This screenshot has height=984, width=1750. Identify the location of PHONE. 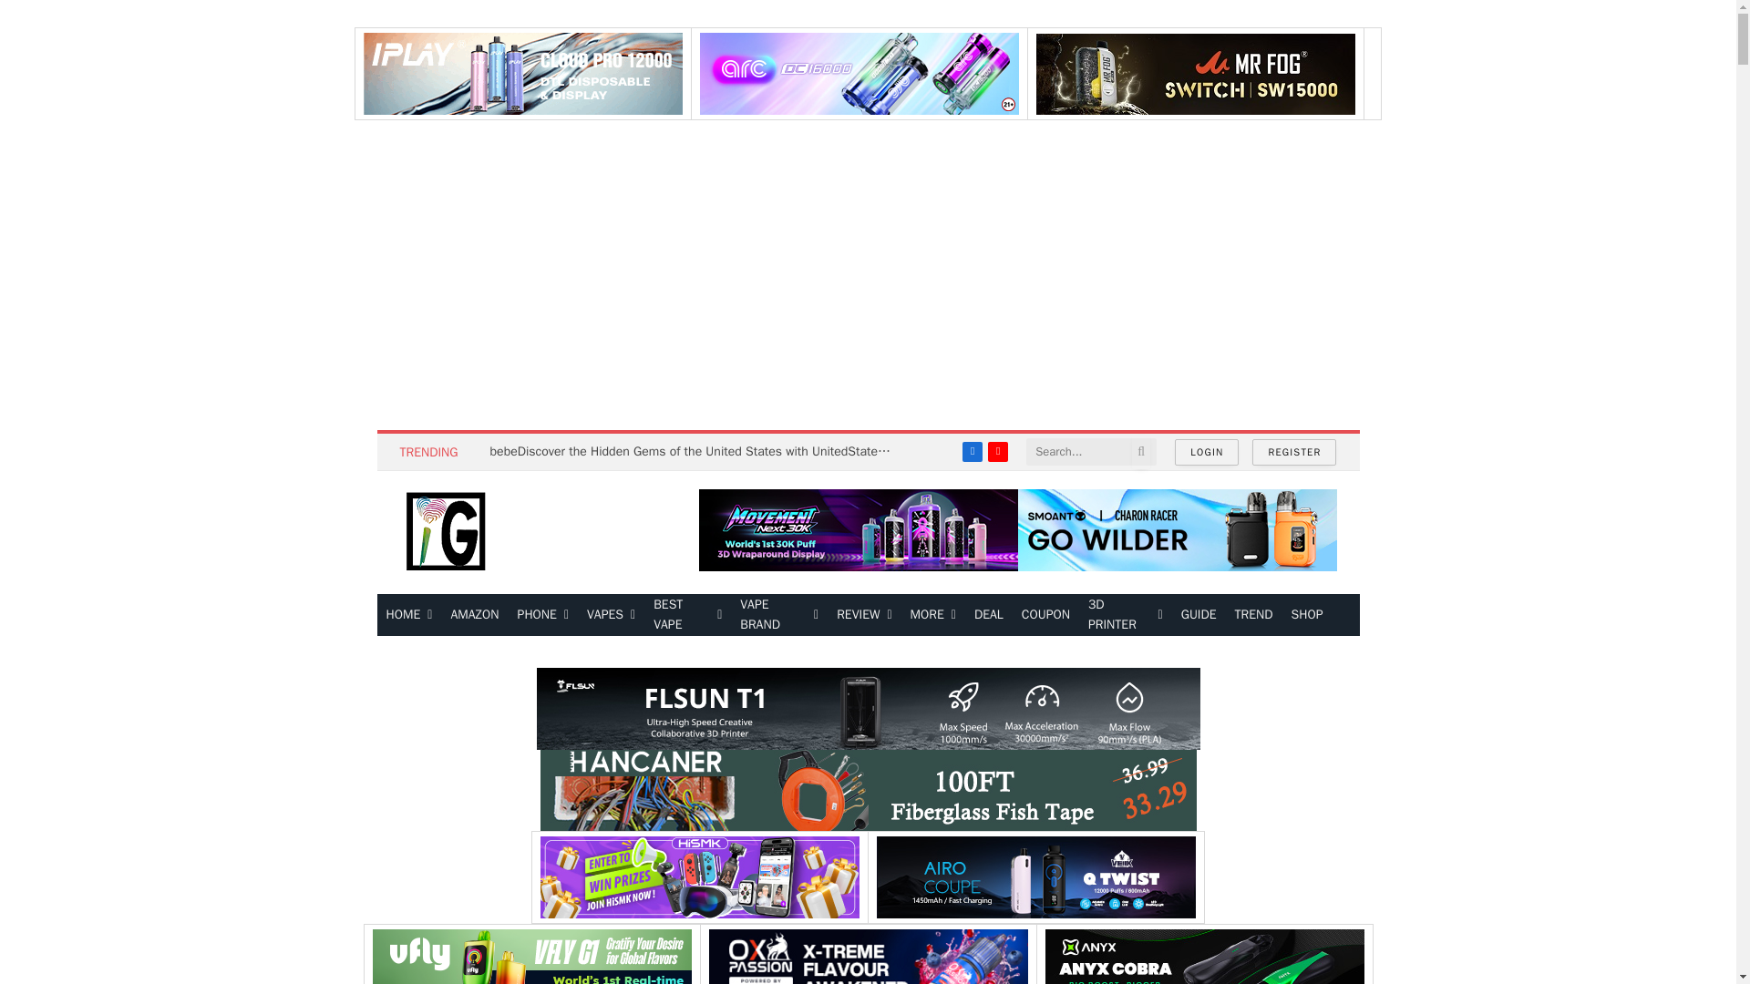
(543, 614).